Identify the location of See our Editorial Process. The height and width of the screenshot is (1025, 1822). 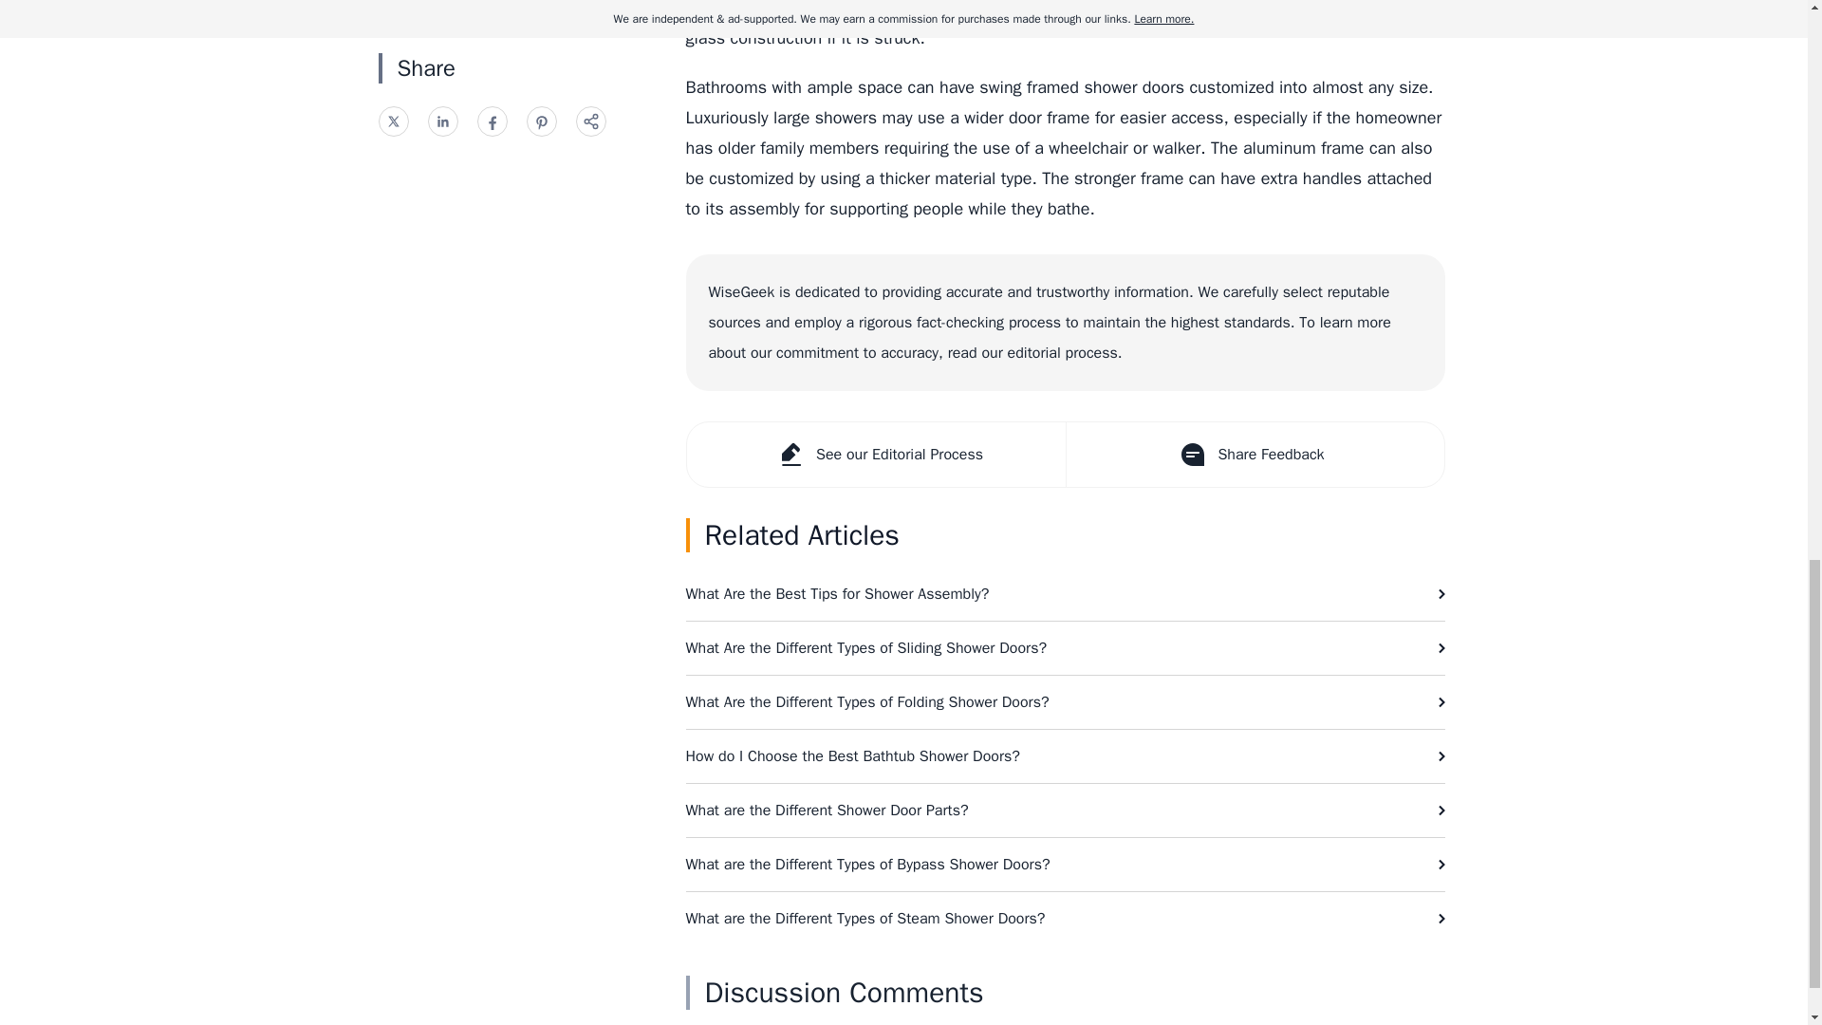
(876, 454).